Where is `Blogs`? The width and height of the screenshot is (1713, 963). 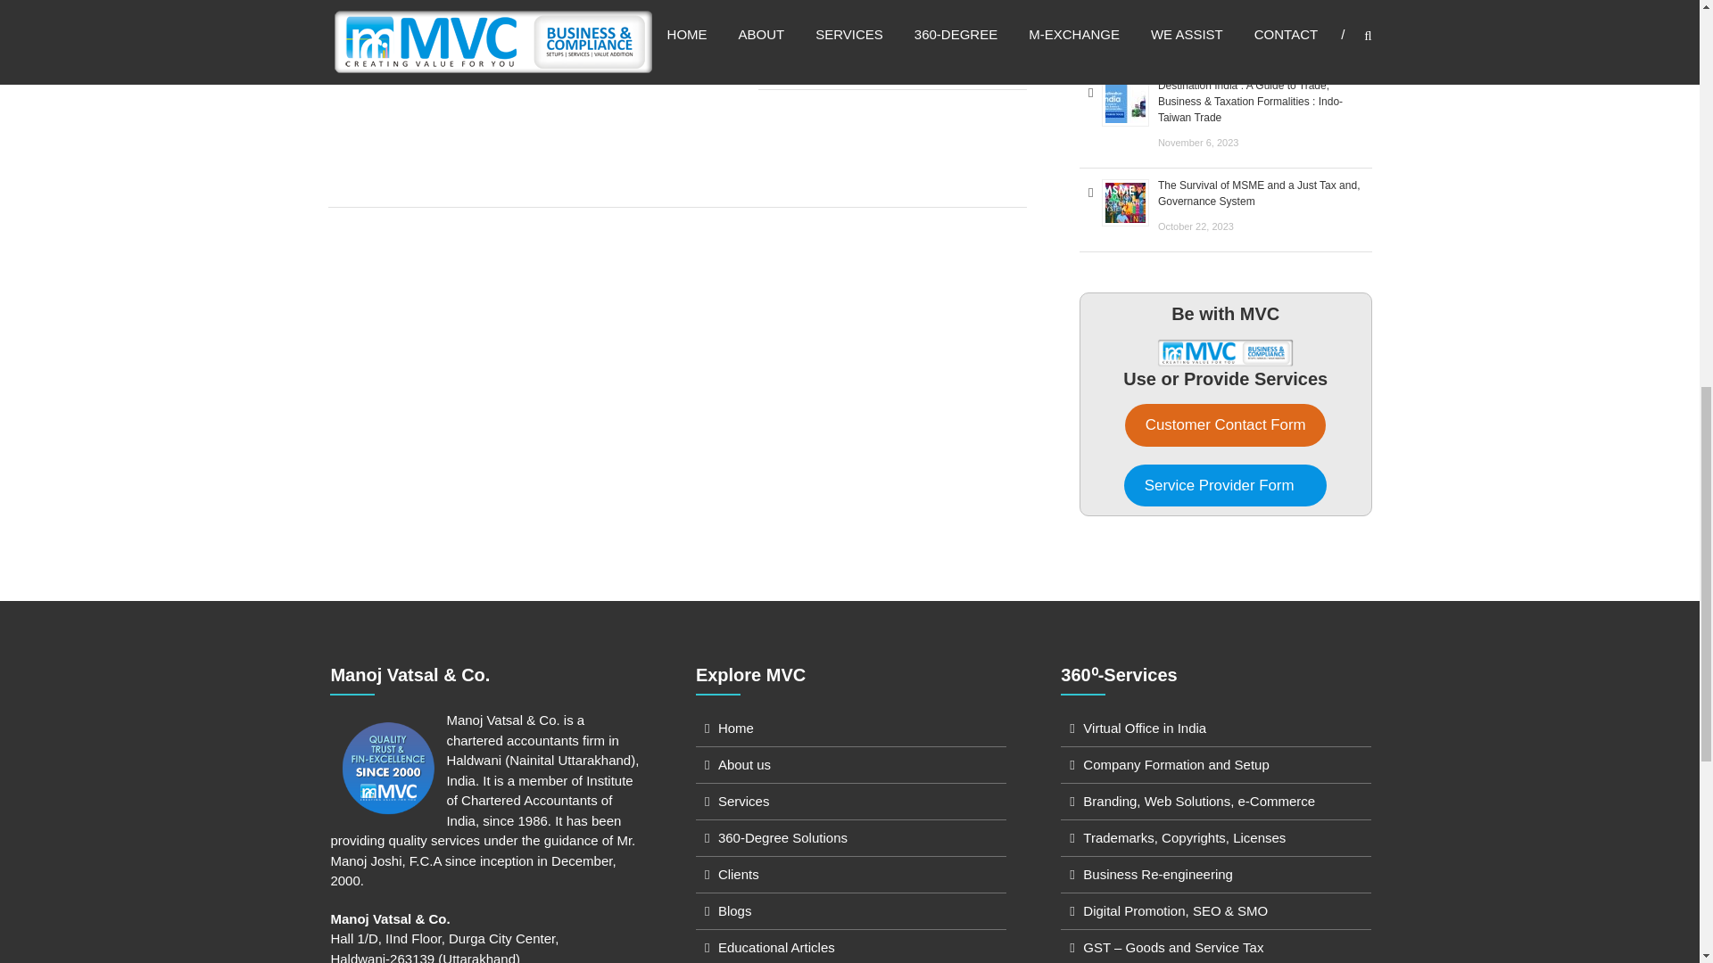 Blogs is located at coordinates (734, 911).